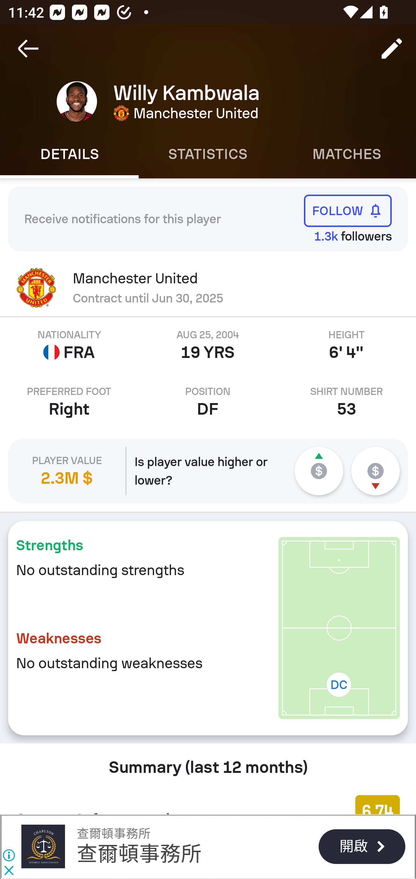 Image resolution: width=416 pixels, height=879 pixels. What do you see at coordinates (348, 210) in the screenshot?
I see `FOLLOW` at bounding box center [348, 210].